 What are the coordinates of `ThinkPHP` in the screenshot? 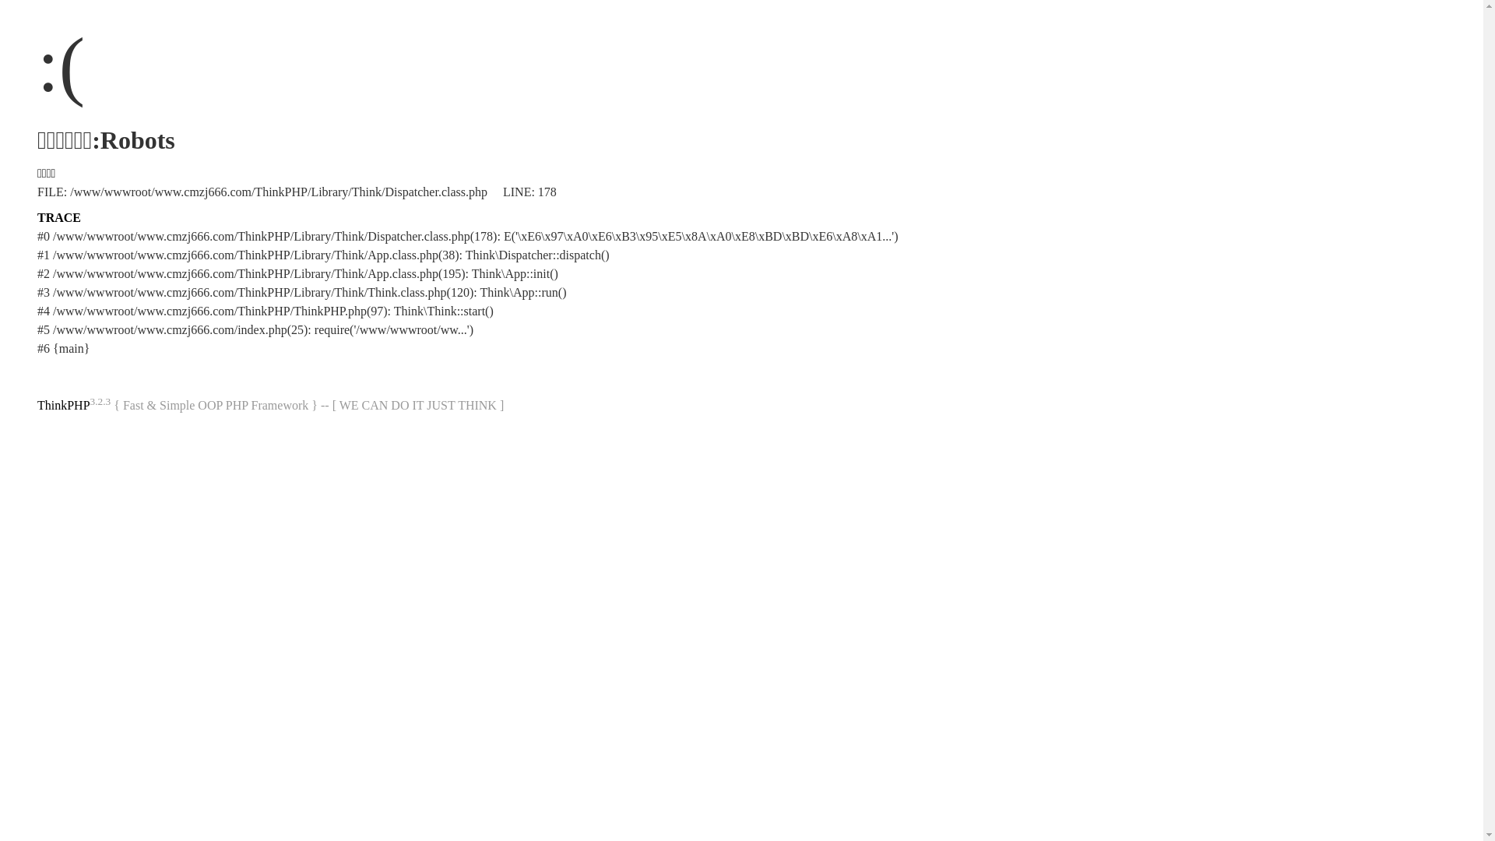 It's located at (64, 405).